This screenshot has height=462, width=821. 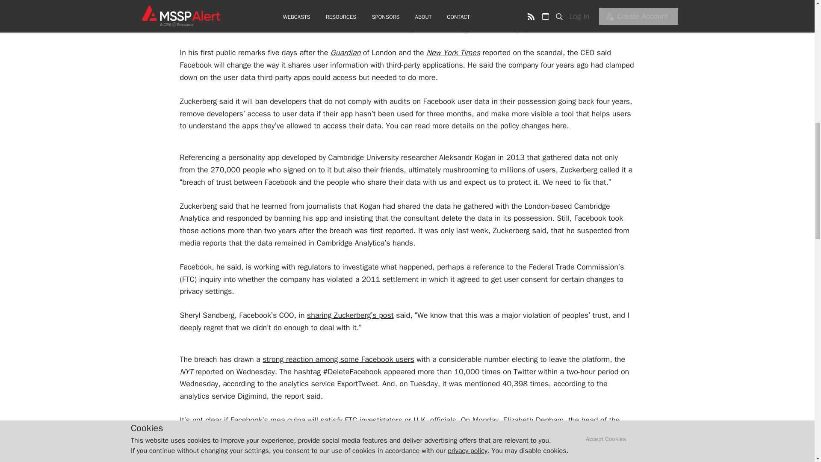 I want to click on here, so click(x=559, y=125).